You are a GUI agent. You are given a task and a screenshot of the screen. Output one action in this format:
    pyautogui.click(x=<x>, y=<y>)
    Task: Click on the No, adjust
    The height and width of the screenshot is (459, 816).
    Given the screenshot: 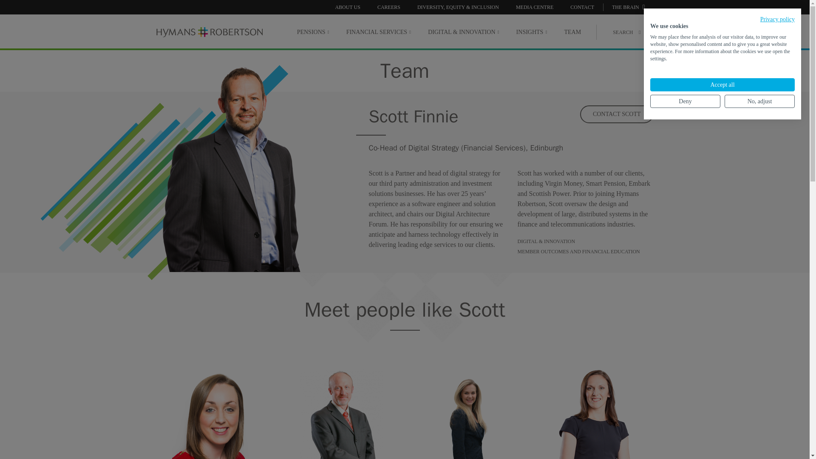 What is the action you would take?
    pyautogui.click(x=759, y=101)
    